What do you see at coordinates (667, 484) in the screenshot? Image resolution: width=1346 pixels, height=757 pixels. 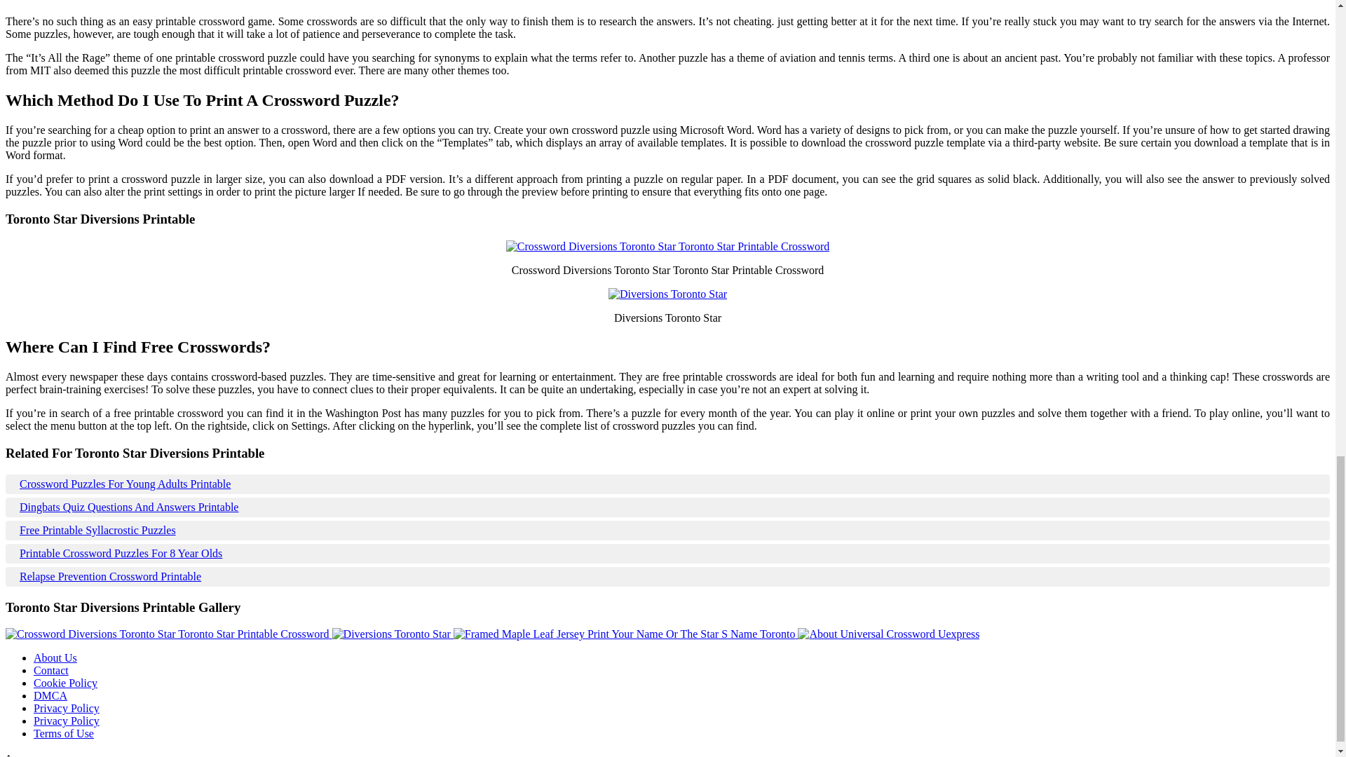 I see `Crossword Puzzles For Young Adults Printable` at bounding box center [667, 484].